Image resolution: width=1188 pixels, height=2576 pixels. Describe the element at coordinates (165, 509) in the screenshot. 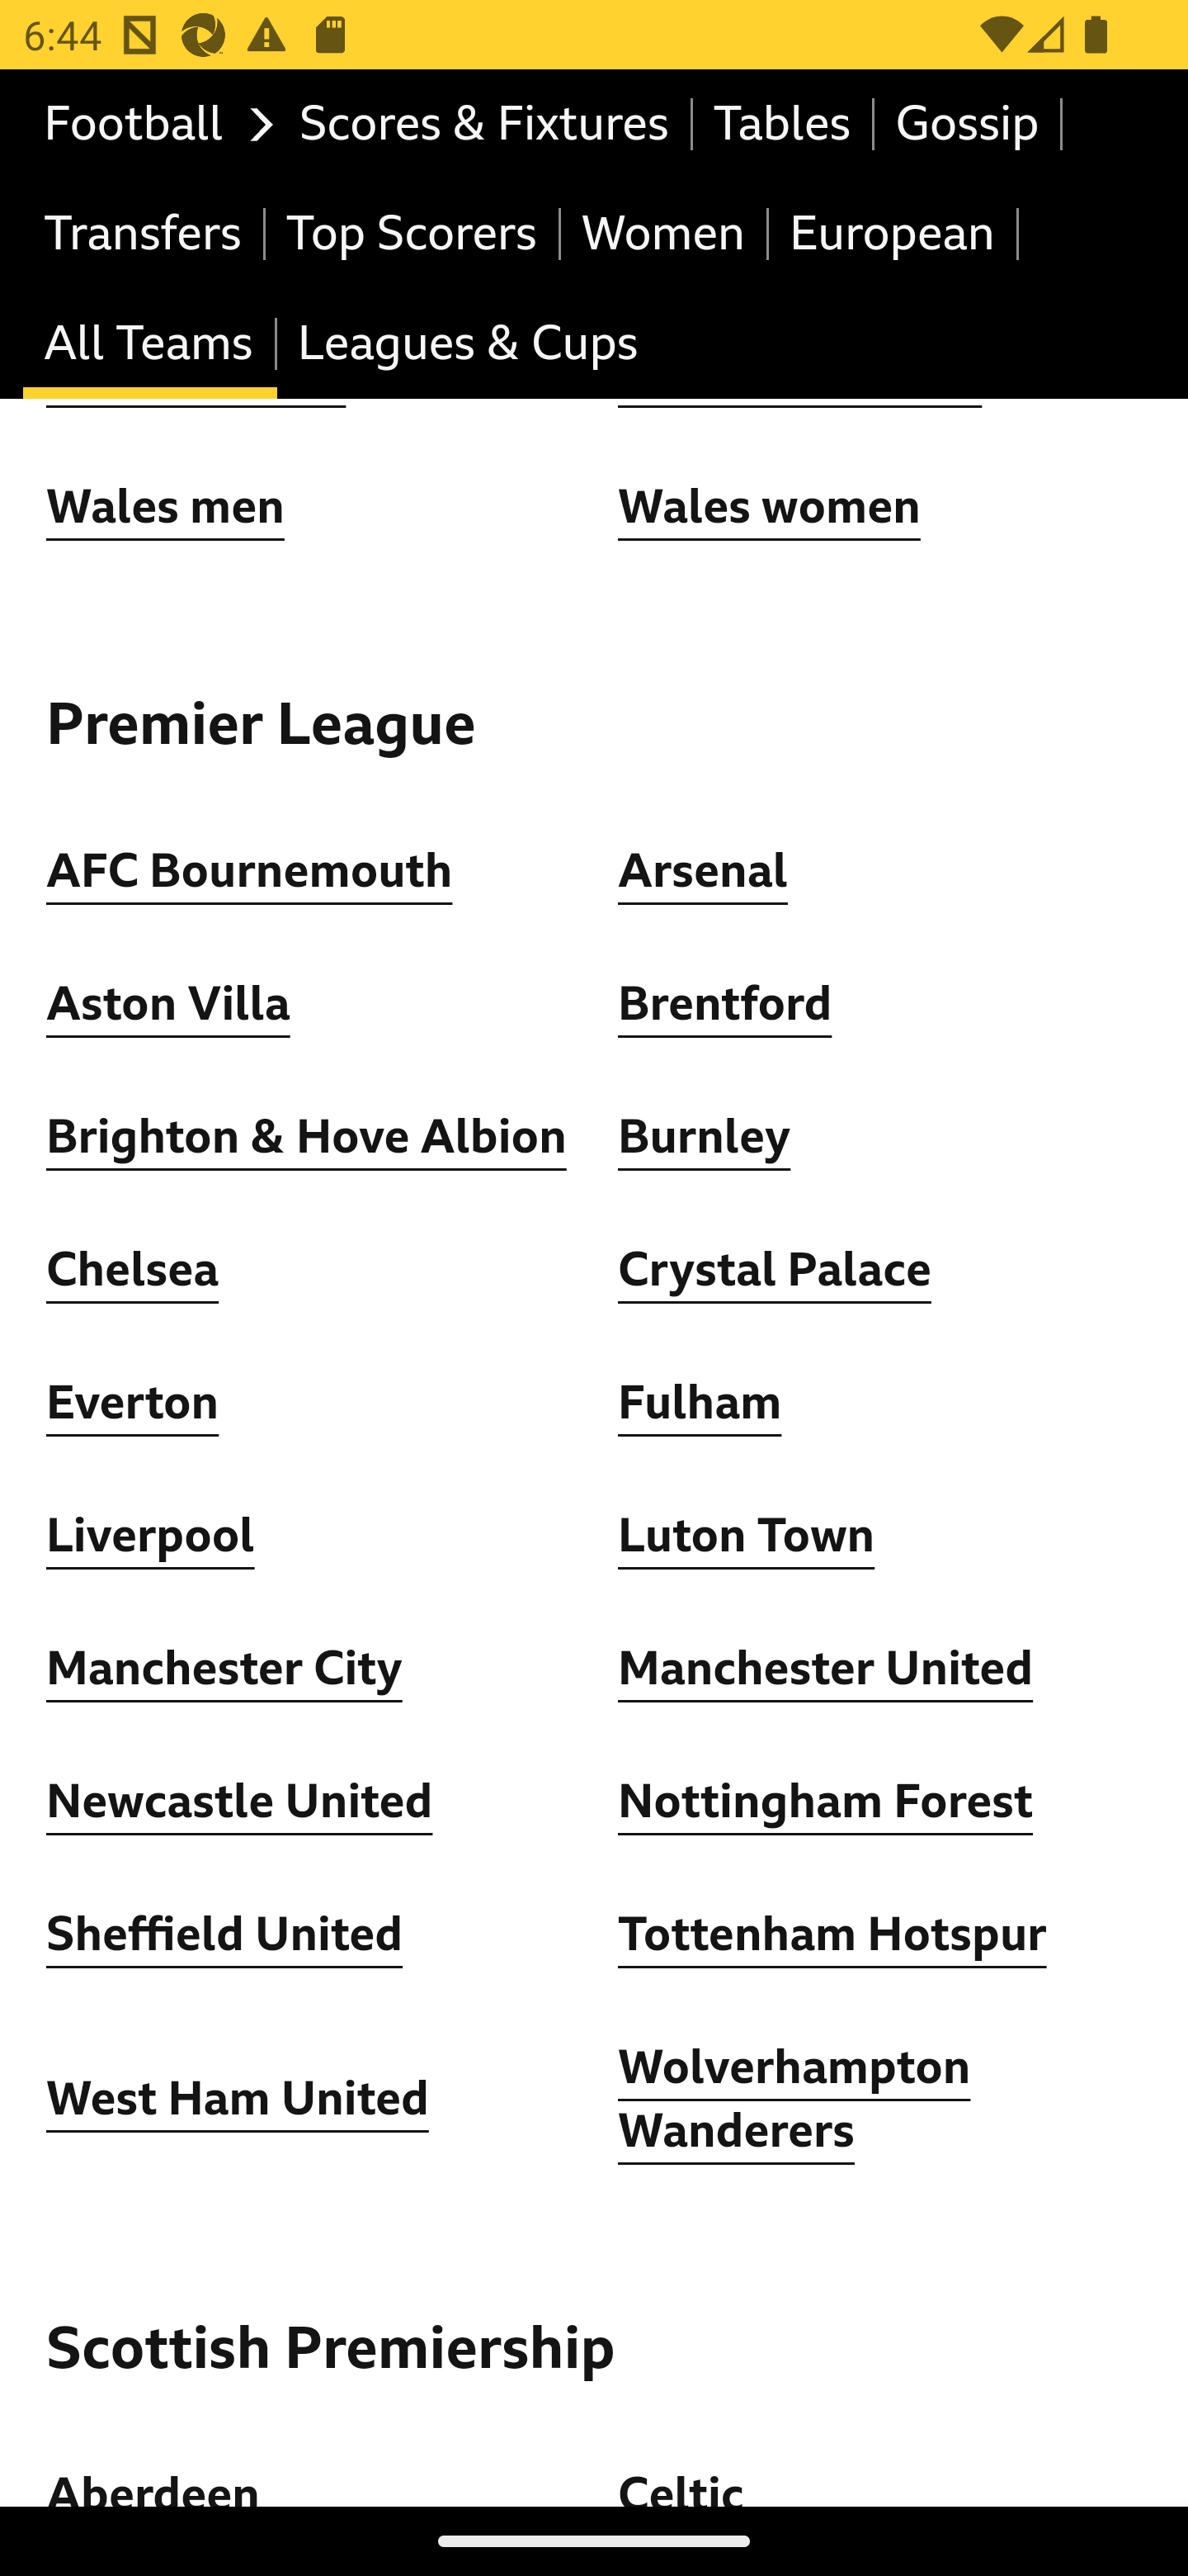

I see `Wales men` at that location.